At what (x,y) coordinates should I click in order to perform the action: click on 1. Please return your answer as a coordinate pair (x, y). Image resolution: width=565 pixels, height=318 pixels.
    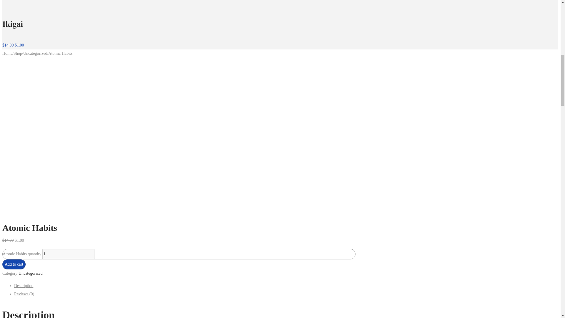
    Looking at the image, I should click on (68, 254).